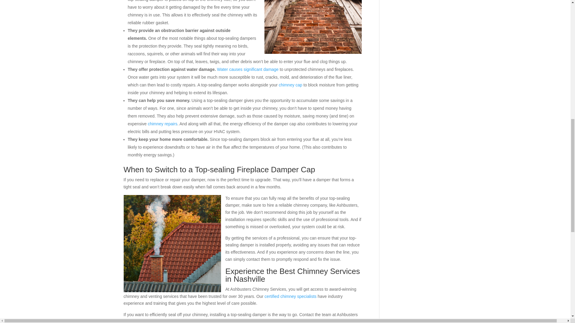 The height and width of the screenshot is (323, 575). I want to click on certified chimney specialists, so click(290, 296).